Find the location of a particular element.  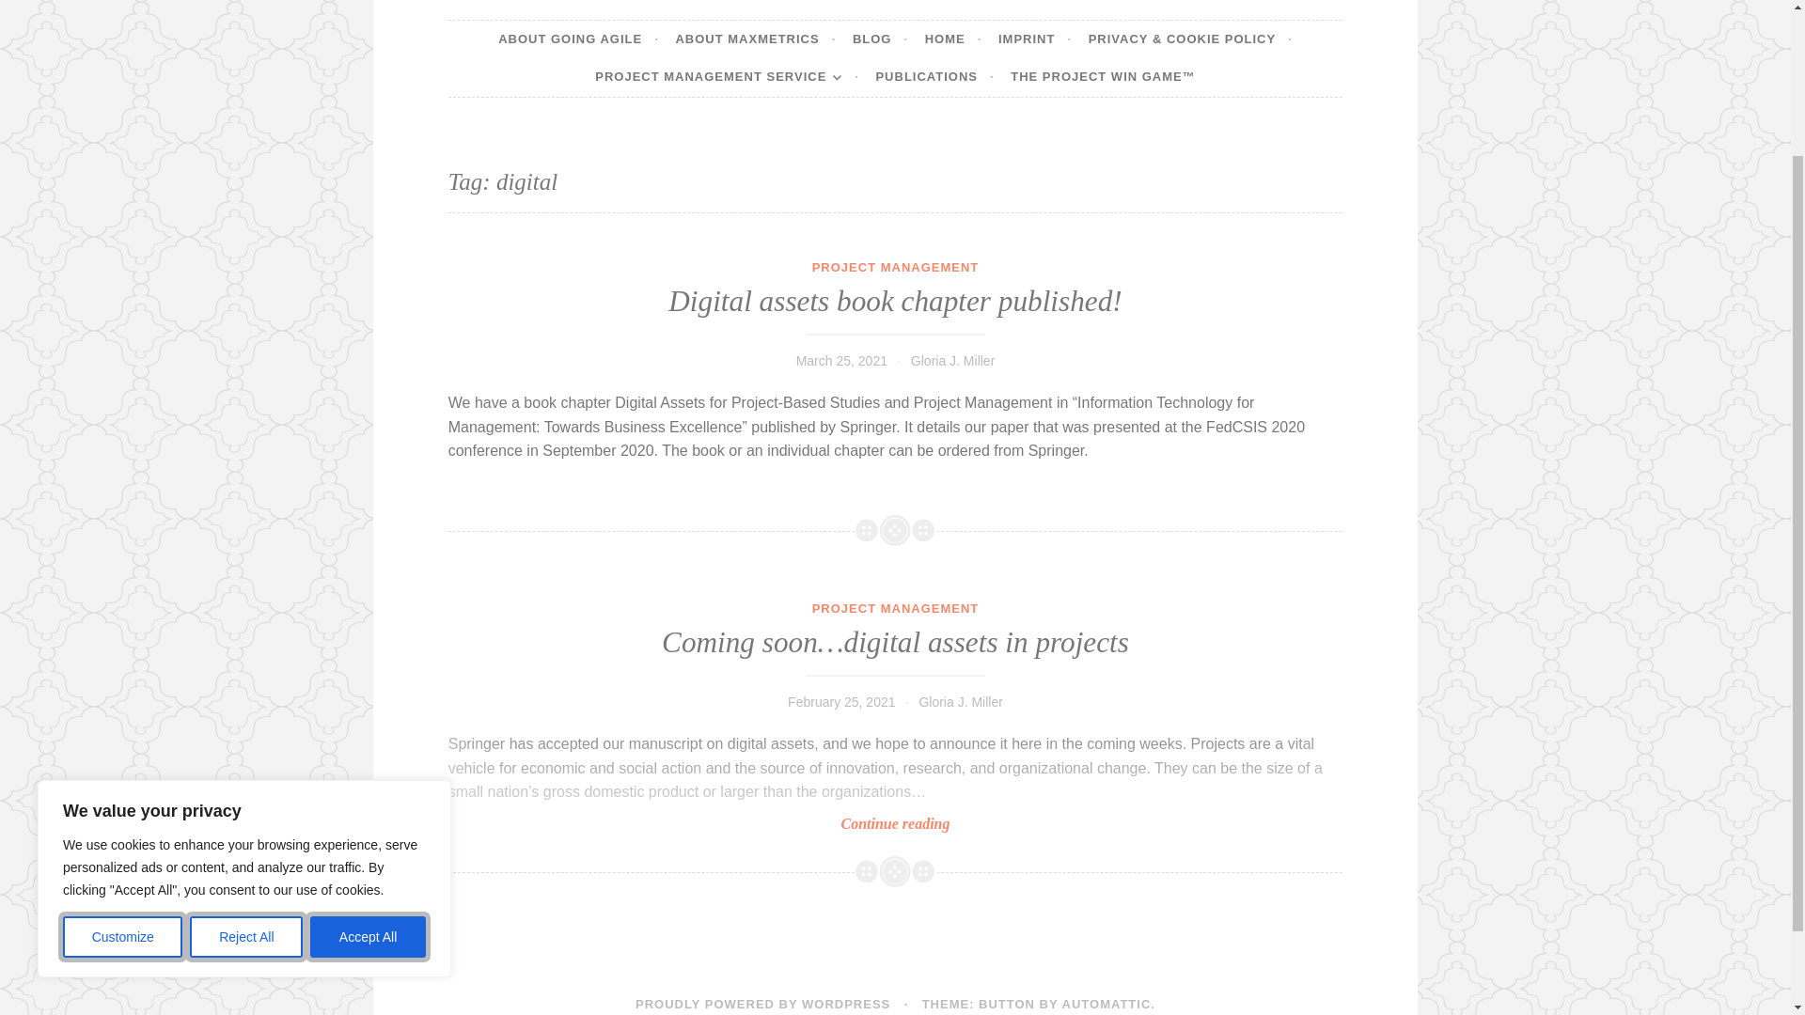

IMPRINT is located at coordinates (1034, 39).